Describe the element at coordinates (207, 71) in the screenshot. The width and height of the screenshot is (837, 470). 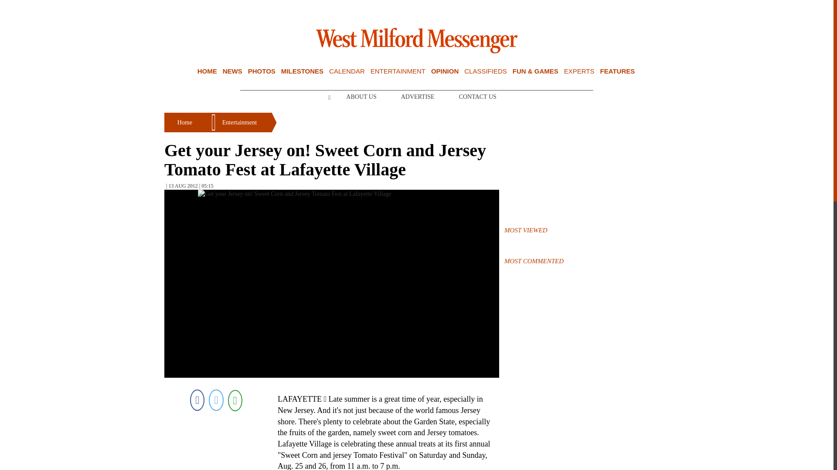
I see `Home` at that location.